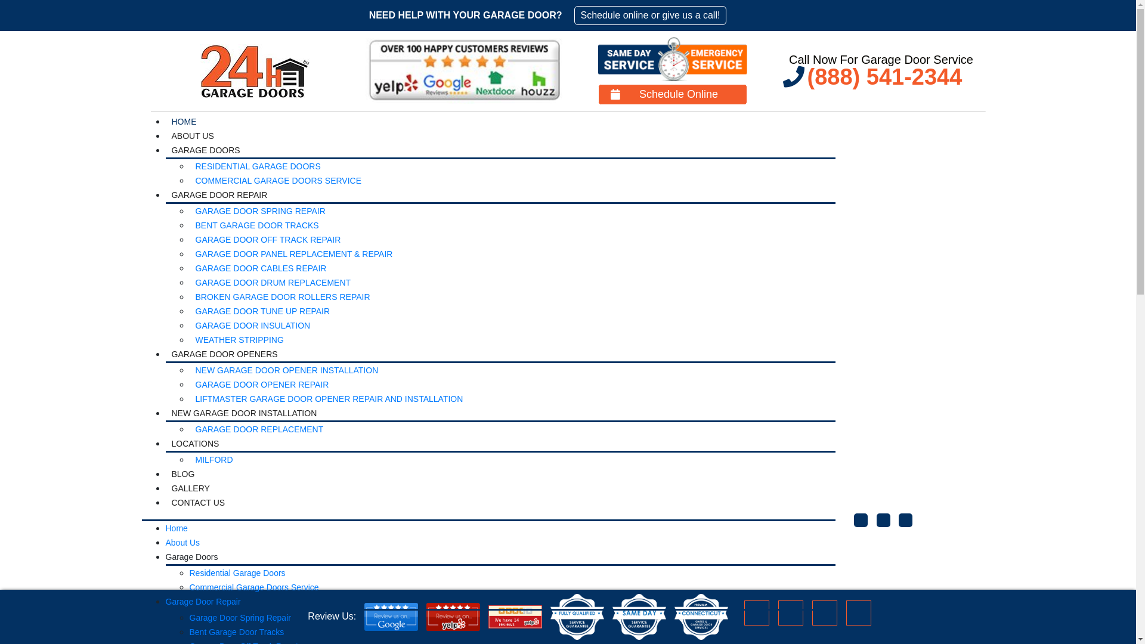  I want to click on GARAGE DOOR OFF TRACK REPAIR, so click(268, 240).